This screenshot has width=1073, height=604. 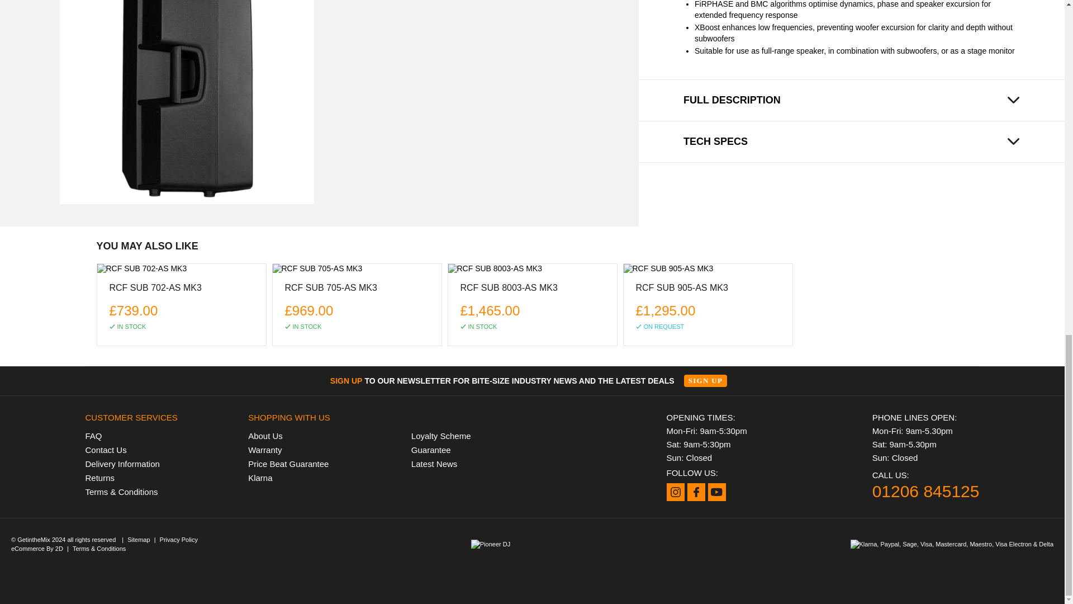 What do you see at coordinates (357, 268) in the screenshot?
I see `RCF SUB 705-AS MK3` at bounding box center [357, 268].